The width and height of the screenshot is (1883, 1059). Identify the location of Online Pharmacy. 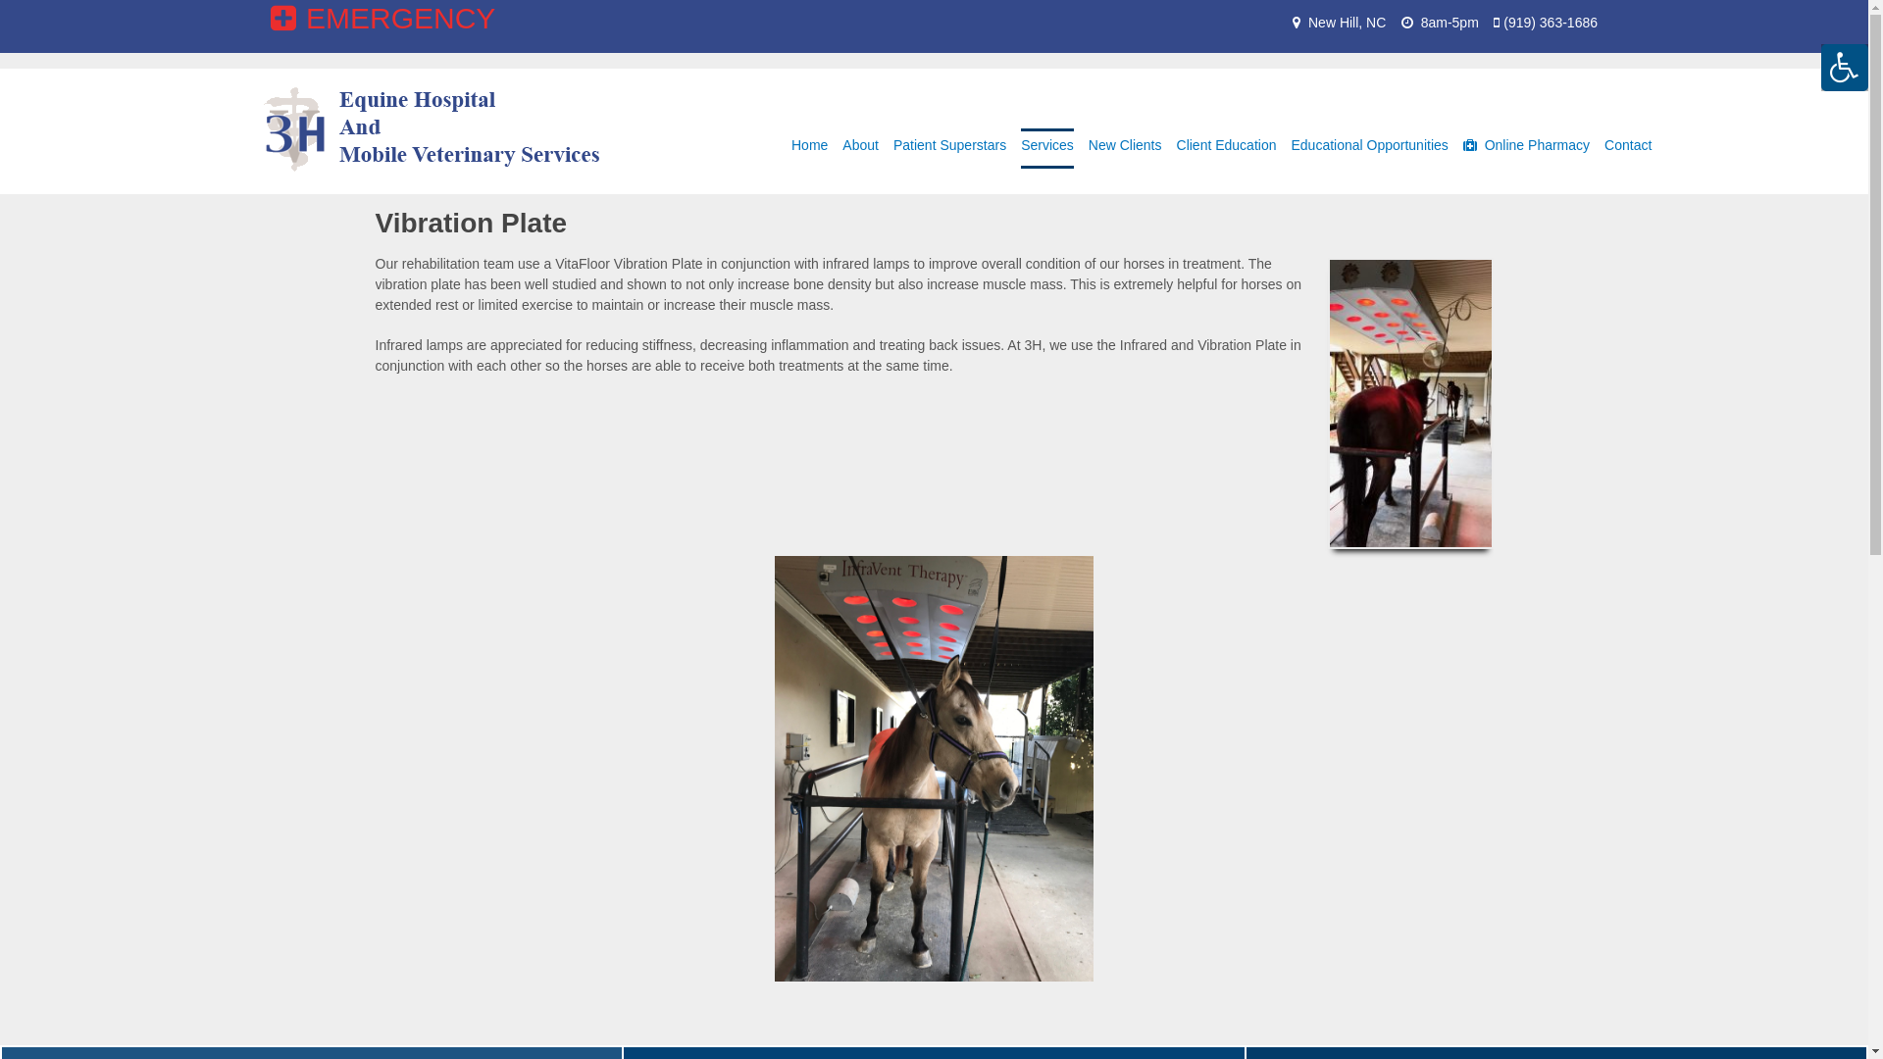
(1526, 153).